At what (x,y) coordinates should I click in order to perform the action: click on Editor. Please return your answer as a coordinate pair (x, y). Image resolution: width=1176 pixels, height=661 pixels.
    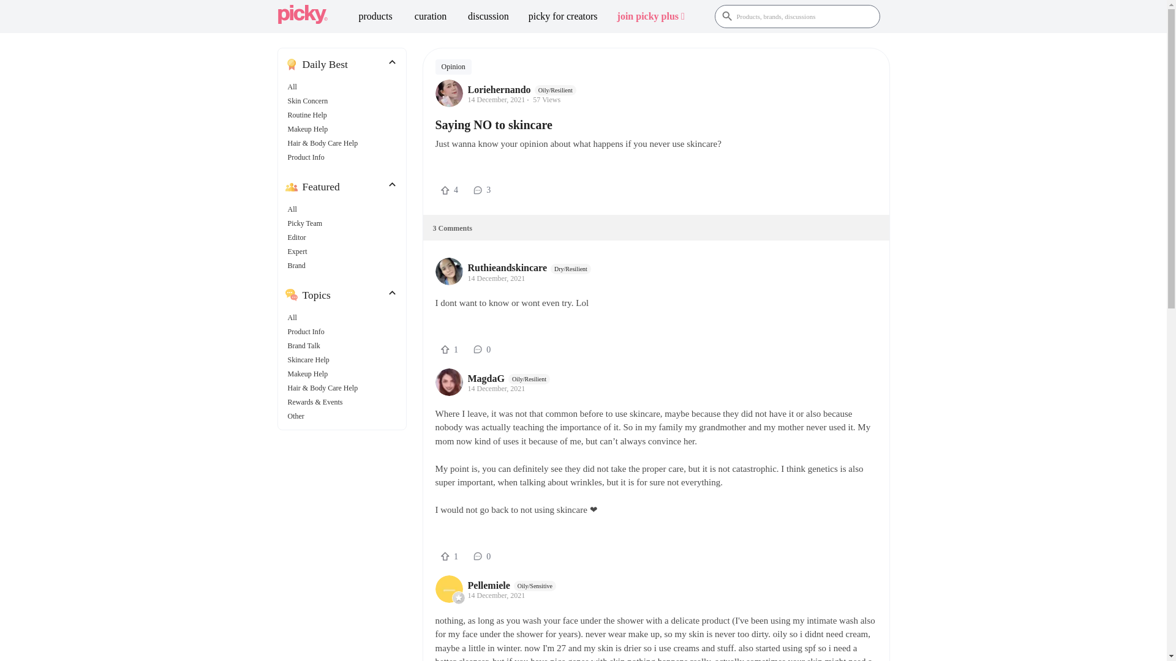
    Looking at the image, I should click on (344, 237).